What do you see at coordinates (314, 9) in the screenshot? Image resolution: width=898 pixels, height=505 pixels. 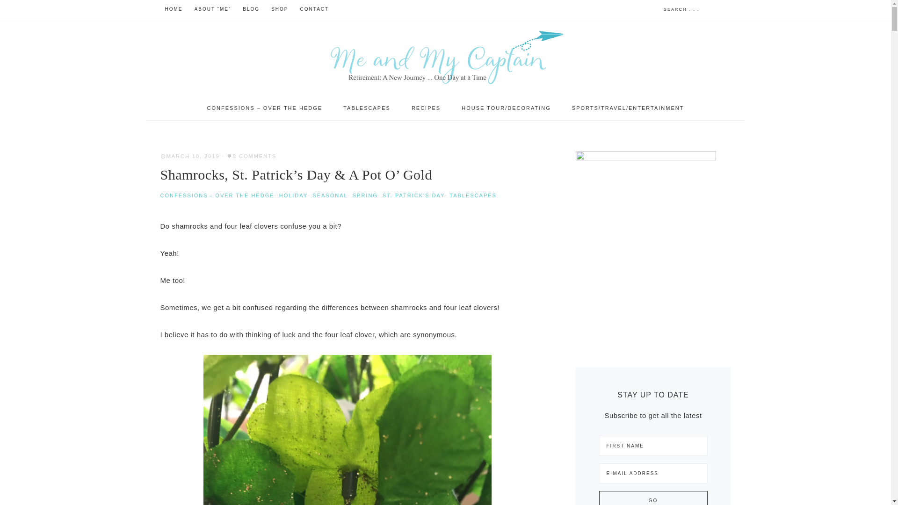 I see `CONTACT` at bounding box center [314, 9].